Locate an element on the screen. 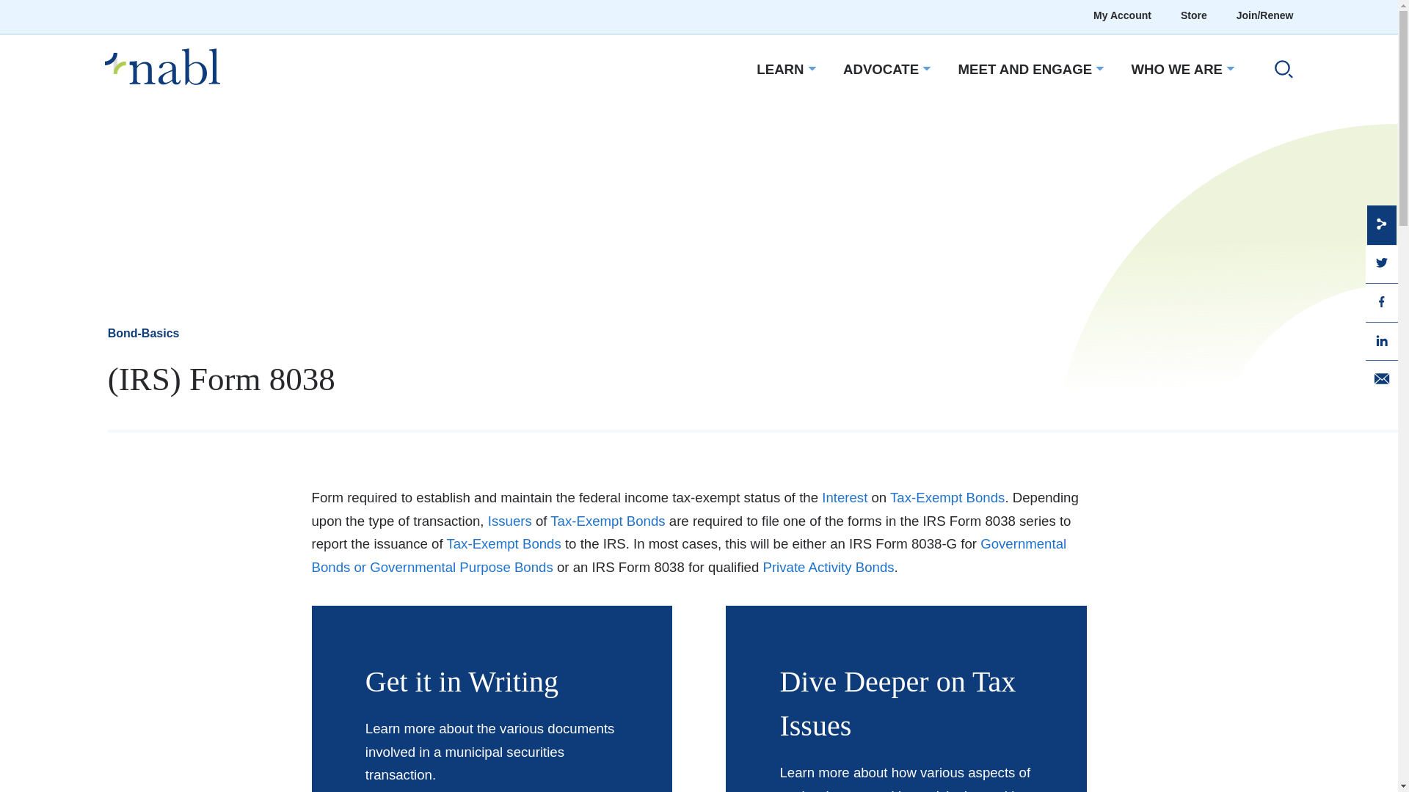  Toggle search open or closed is located at coordinates (1278, 71).